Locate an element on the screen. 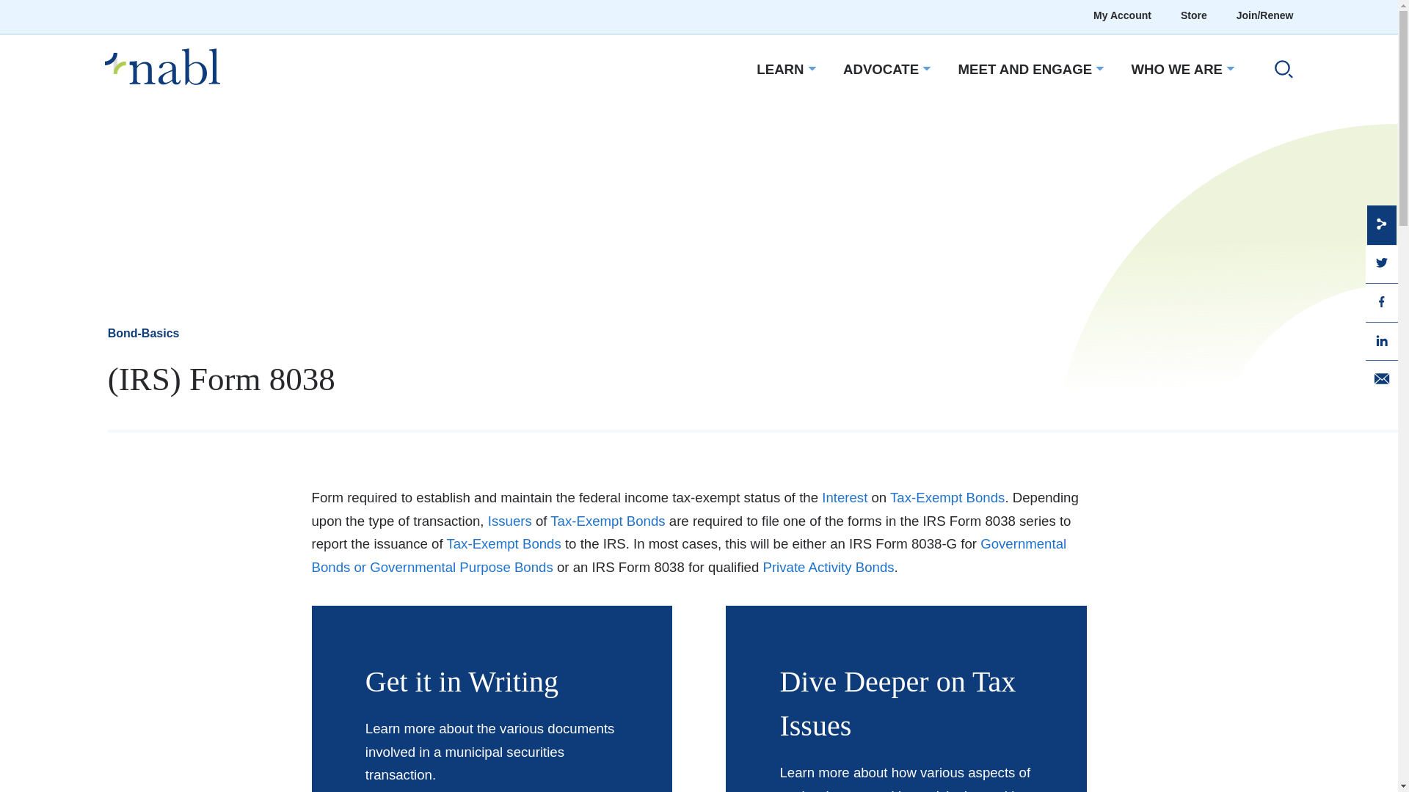  Toggle search open or closed is located at coordinates (1278, 71).